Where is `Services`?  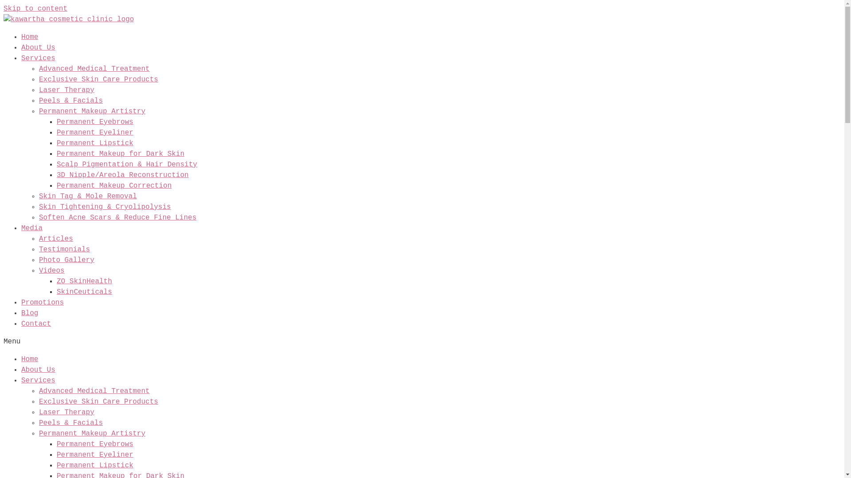 Services is located at coordinates (38, 58).